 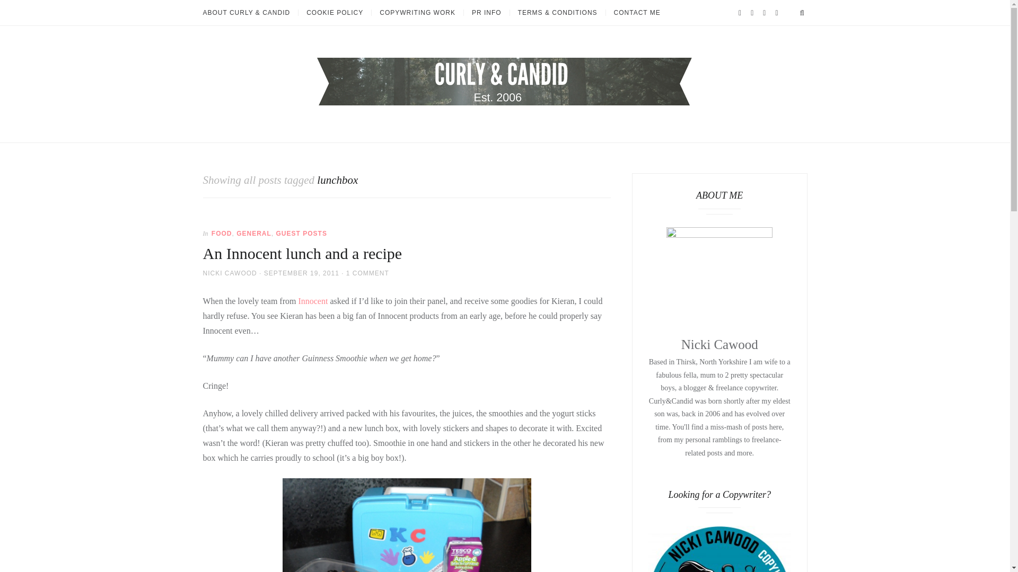 What do you see at coordinates (407, 525) in the screenshot?
I see `yummy` at bounding box center [407, 525].